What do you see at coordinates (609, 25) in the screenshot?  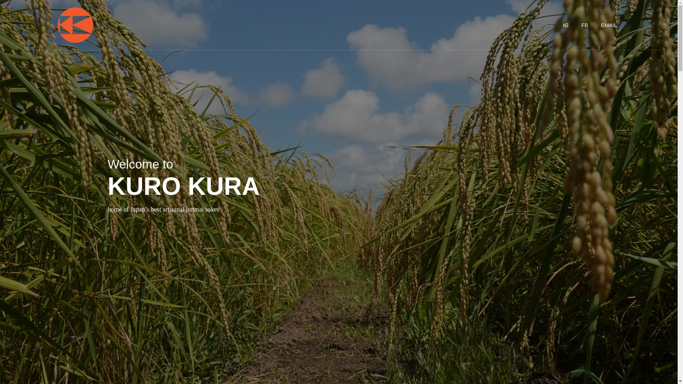 I see `EMAIL` at bounding box center [609, 25].